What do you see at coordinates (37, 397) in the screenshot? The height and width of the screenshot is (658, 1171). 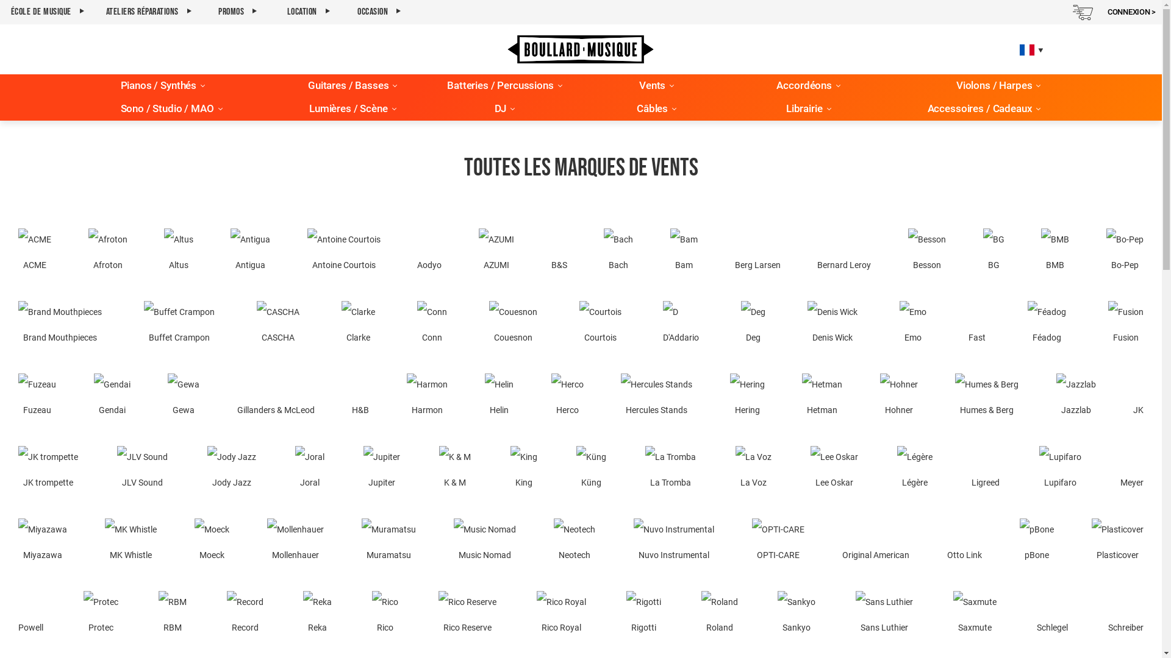 I see `Fuzeau` at bounding box center [37, 397].